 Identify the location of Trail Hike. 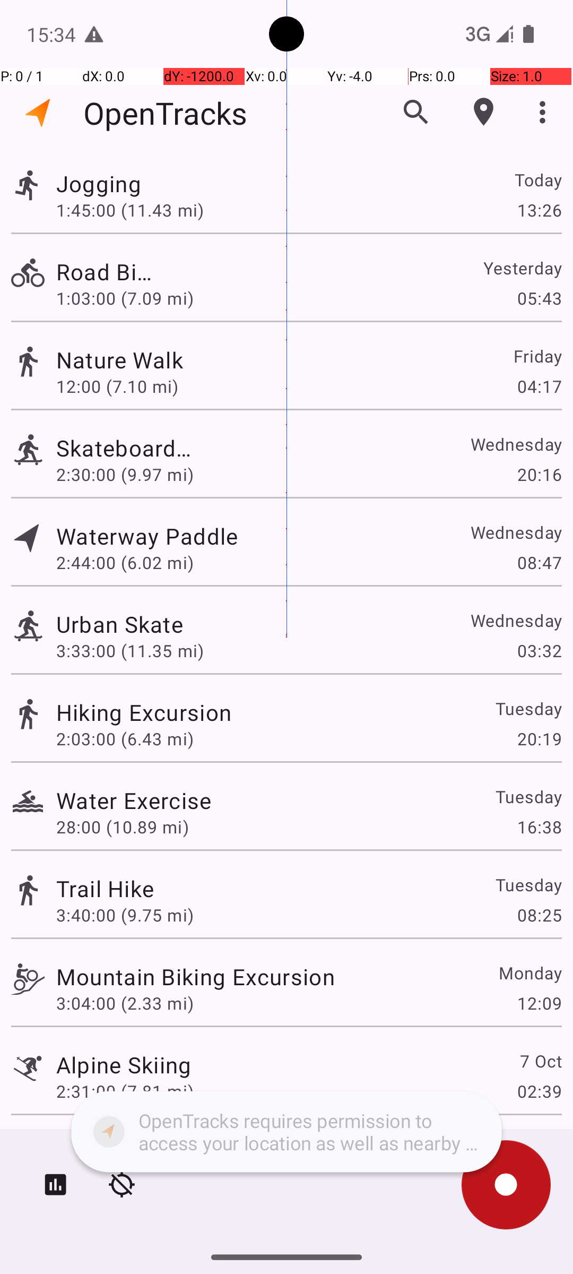
(105, 888).